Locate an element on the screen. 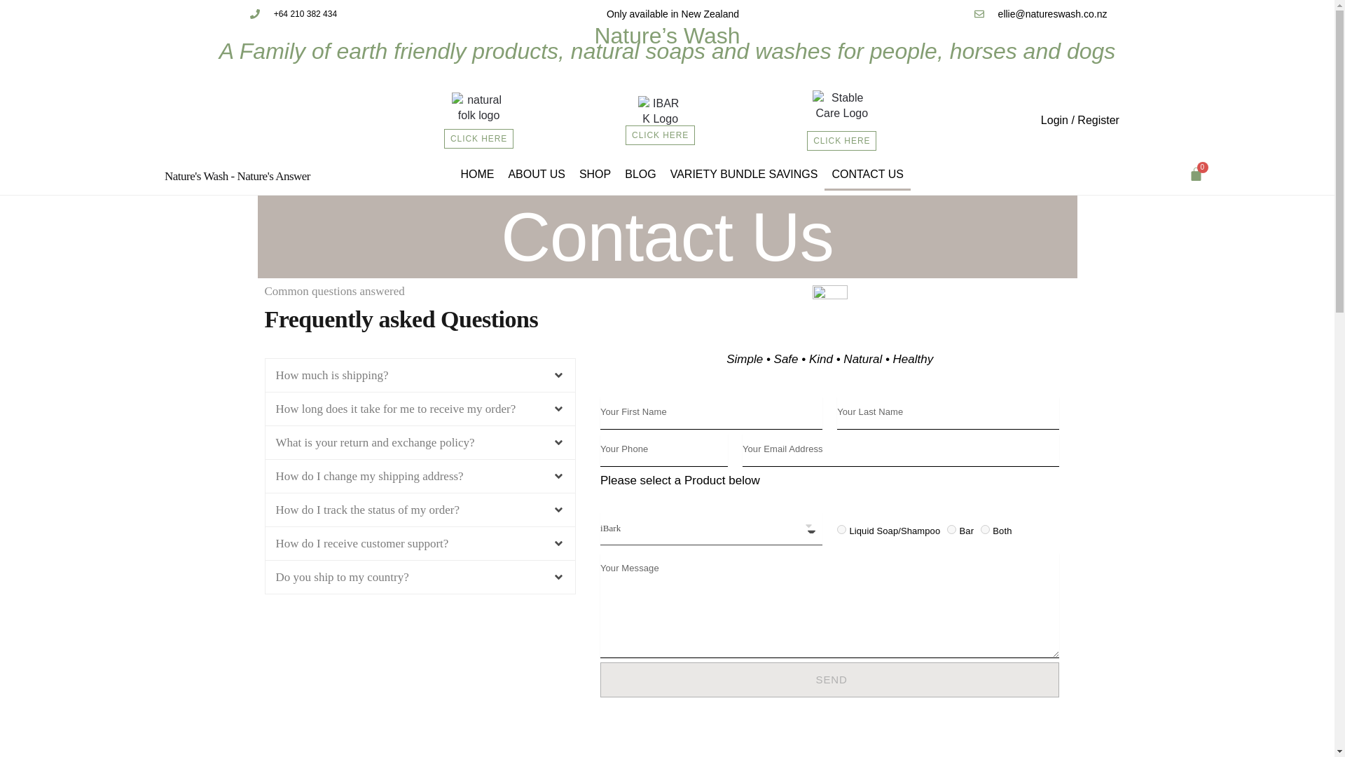 Image resolution: width=1345 pixels, height=757 pixels. CLICK HERE is located at coordinates (478, 138).